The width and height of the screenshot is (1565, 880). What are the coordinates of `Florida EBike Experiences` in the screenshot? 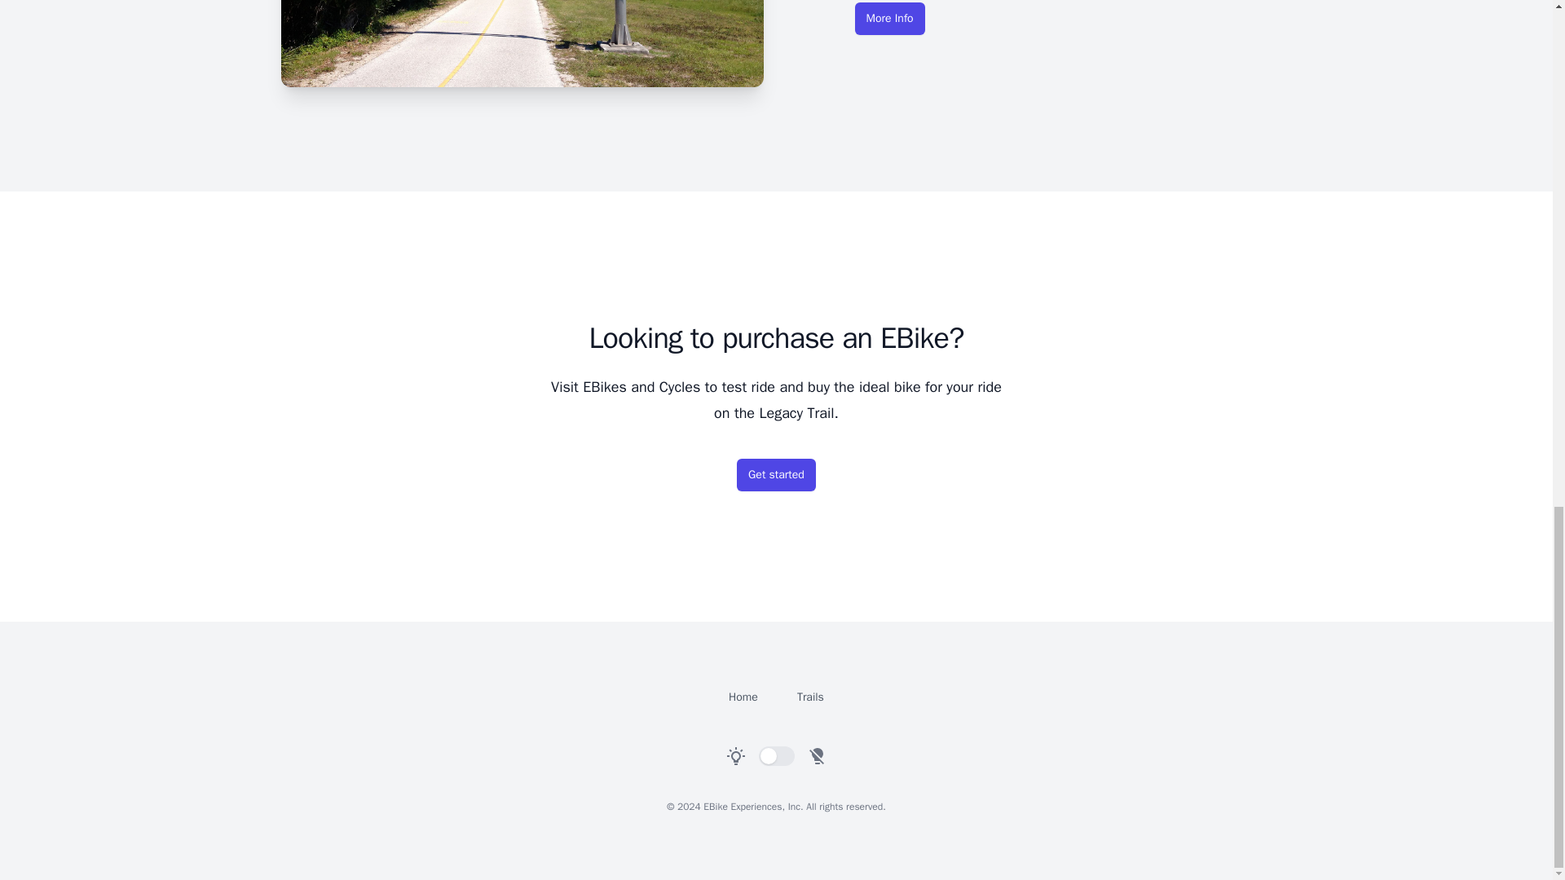 It's located at (743, 697).